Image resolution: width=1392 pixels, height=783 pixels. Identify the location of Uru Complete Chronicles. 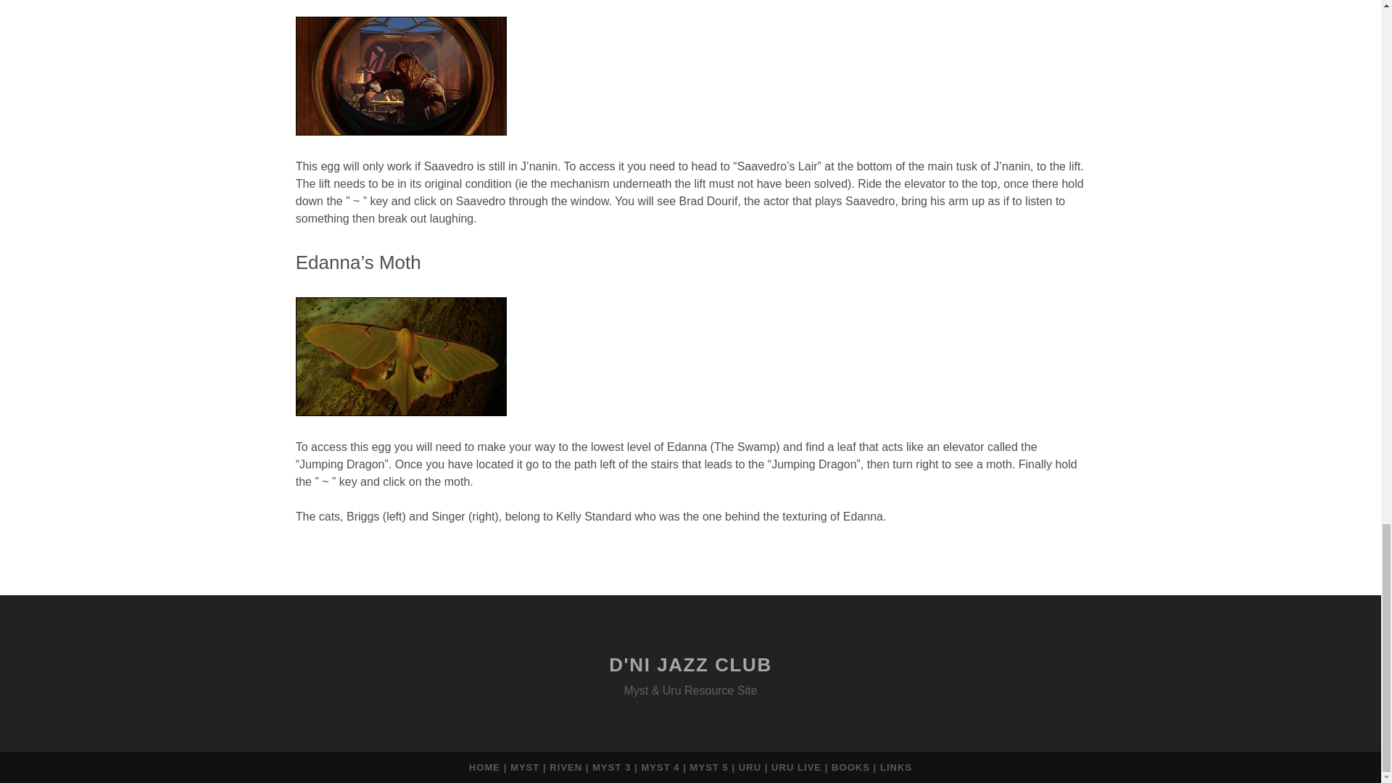
(750, 767).